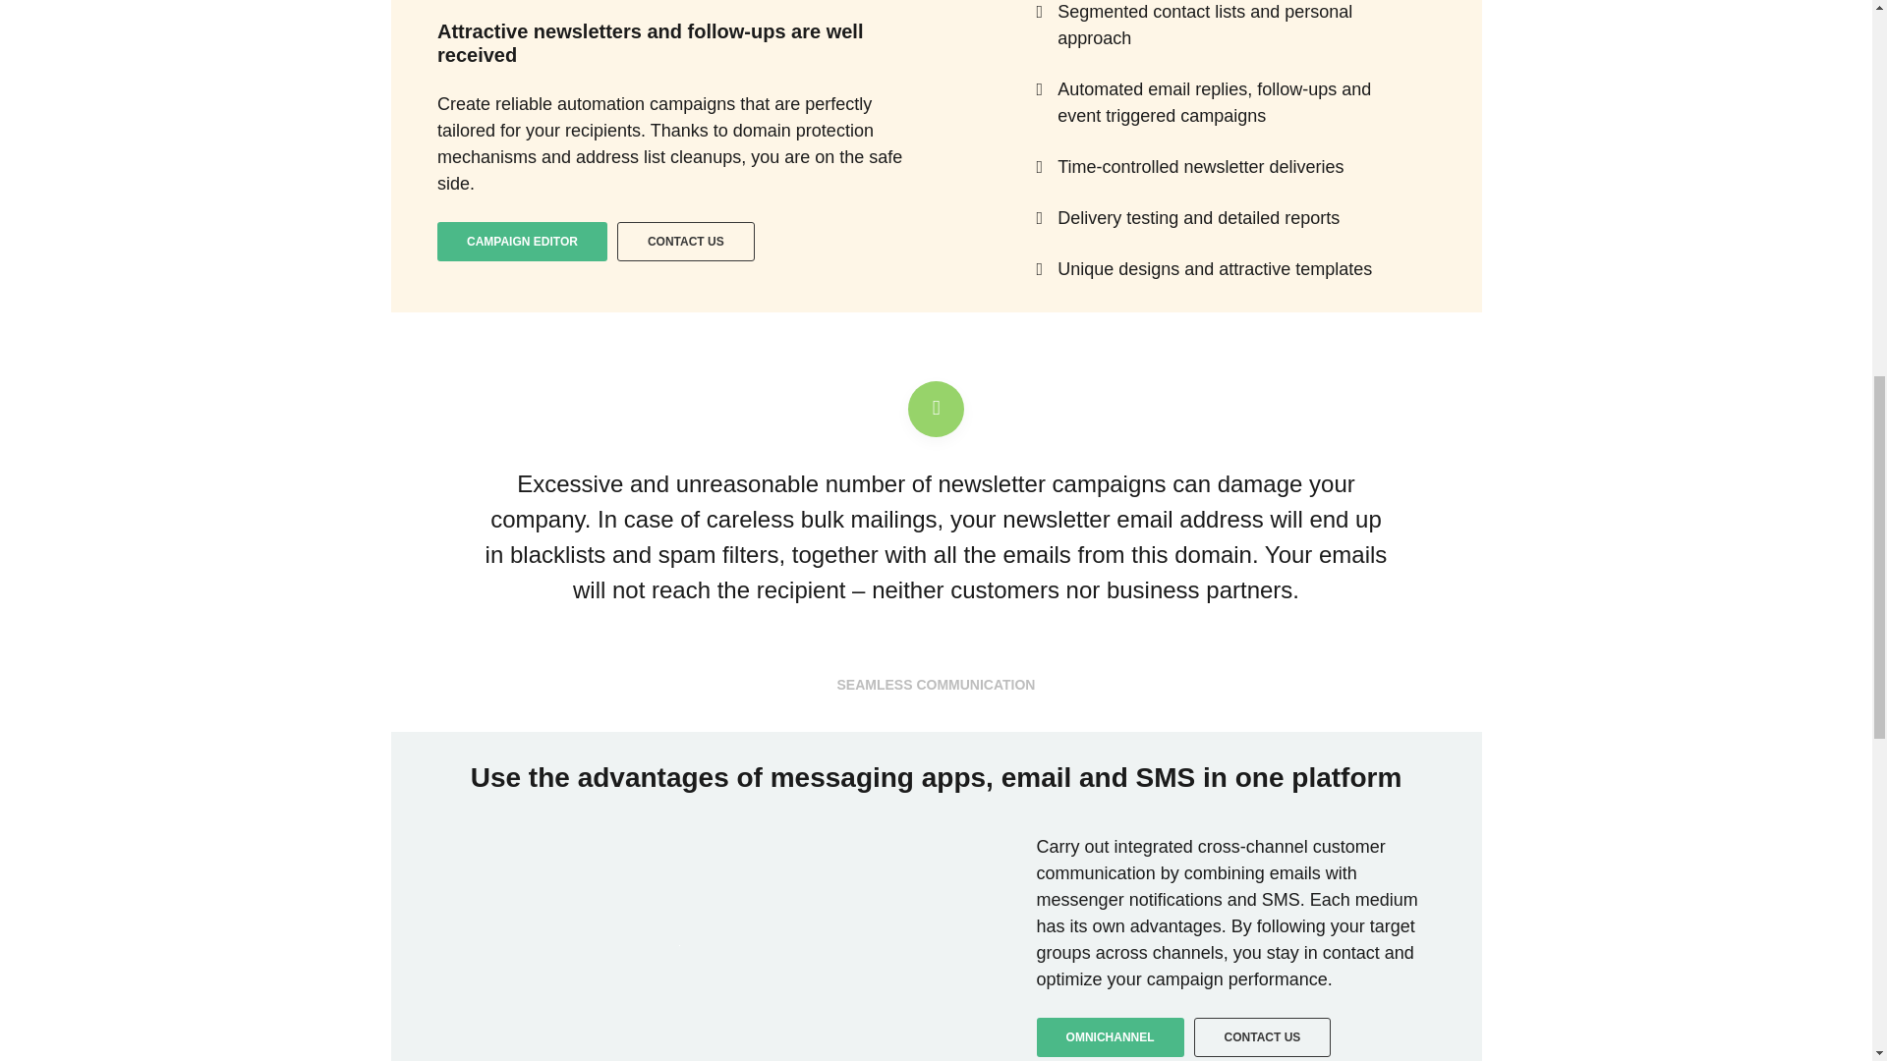 This screenshot has width=1887, height=1061. Describe the element at coordinates (686, 241) in the screenshot. I see `CONTACT US` at that location.